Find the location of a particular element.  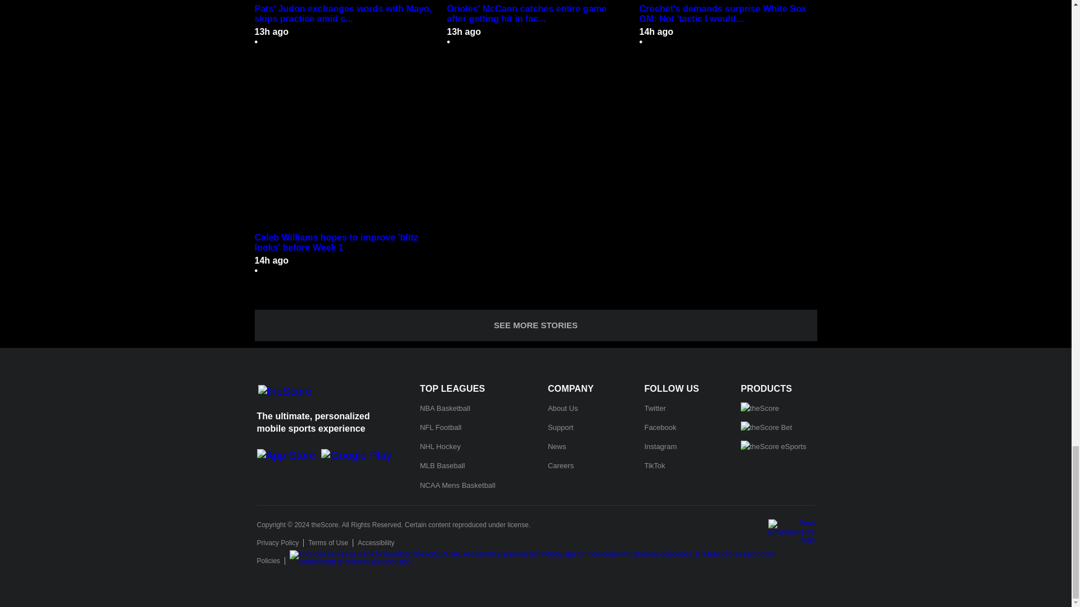

2024-07-29T22:59:49.000Z is located at coordinates (271, 31).